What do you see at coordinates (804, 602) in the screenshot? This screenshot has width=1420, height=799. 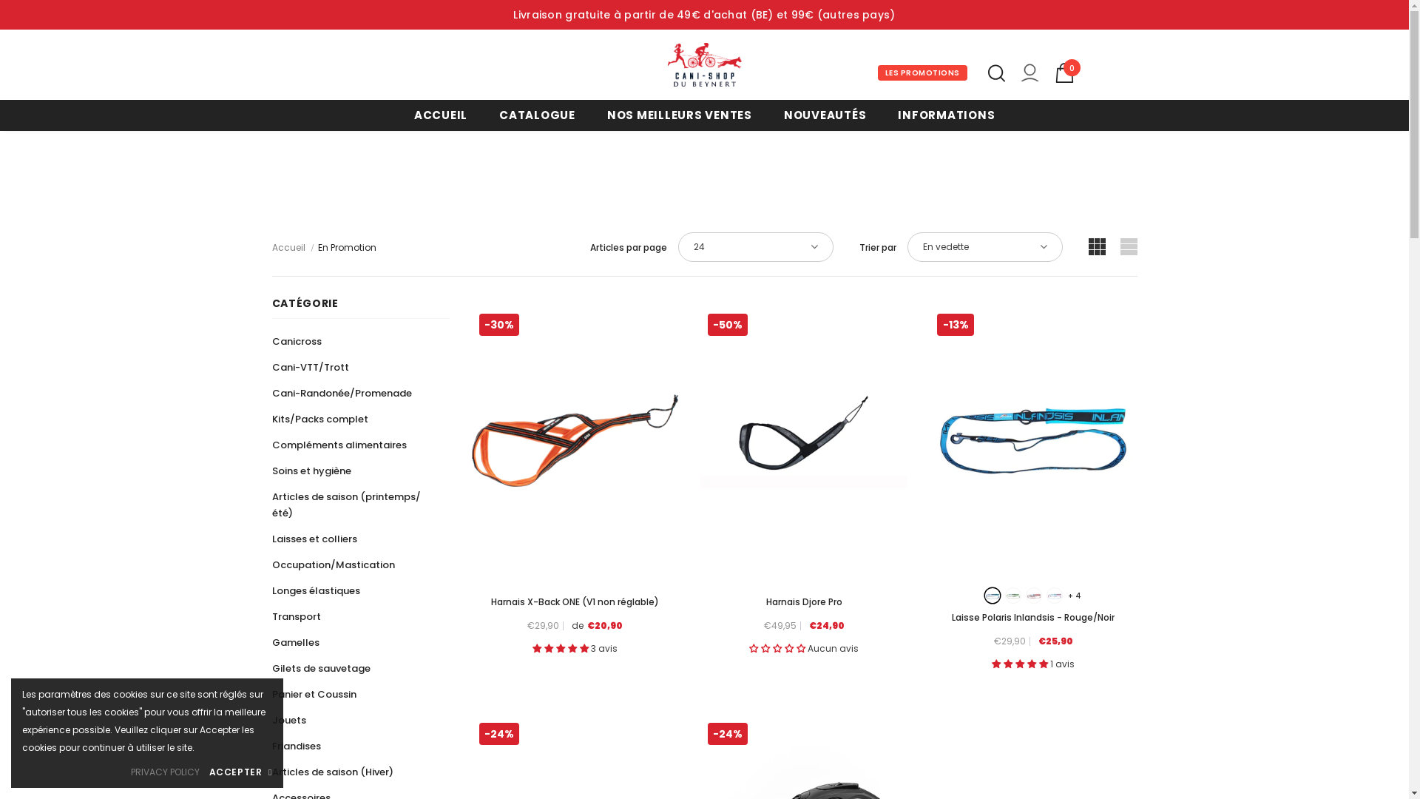 I see `Harnais Djore Pro` at bounding box center [804, 602].